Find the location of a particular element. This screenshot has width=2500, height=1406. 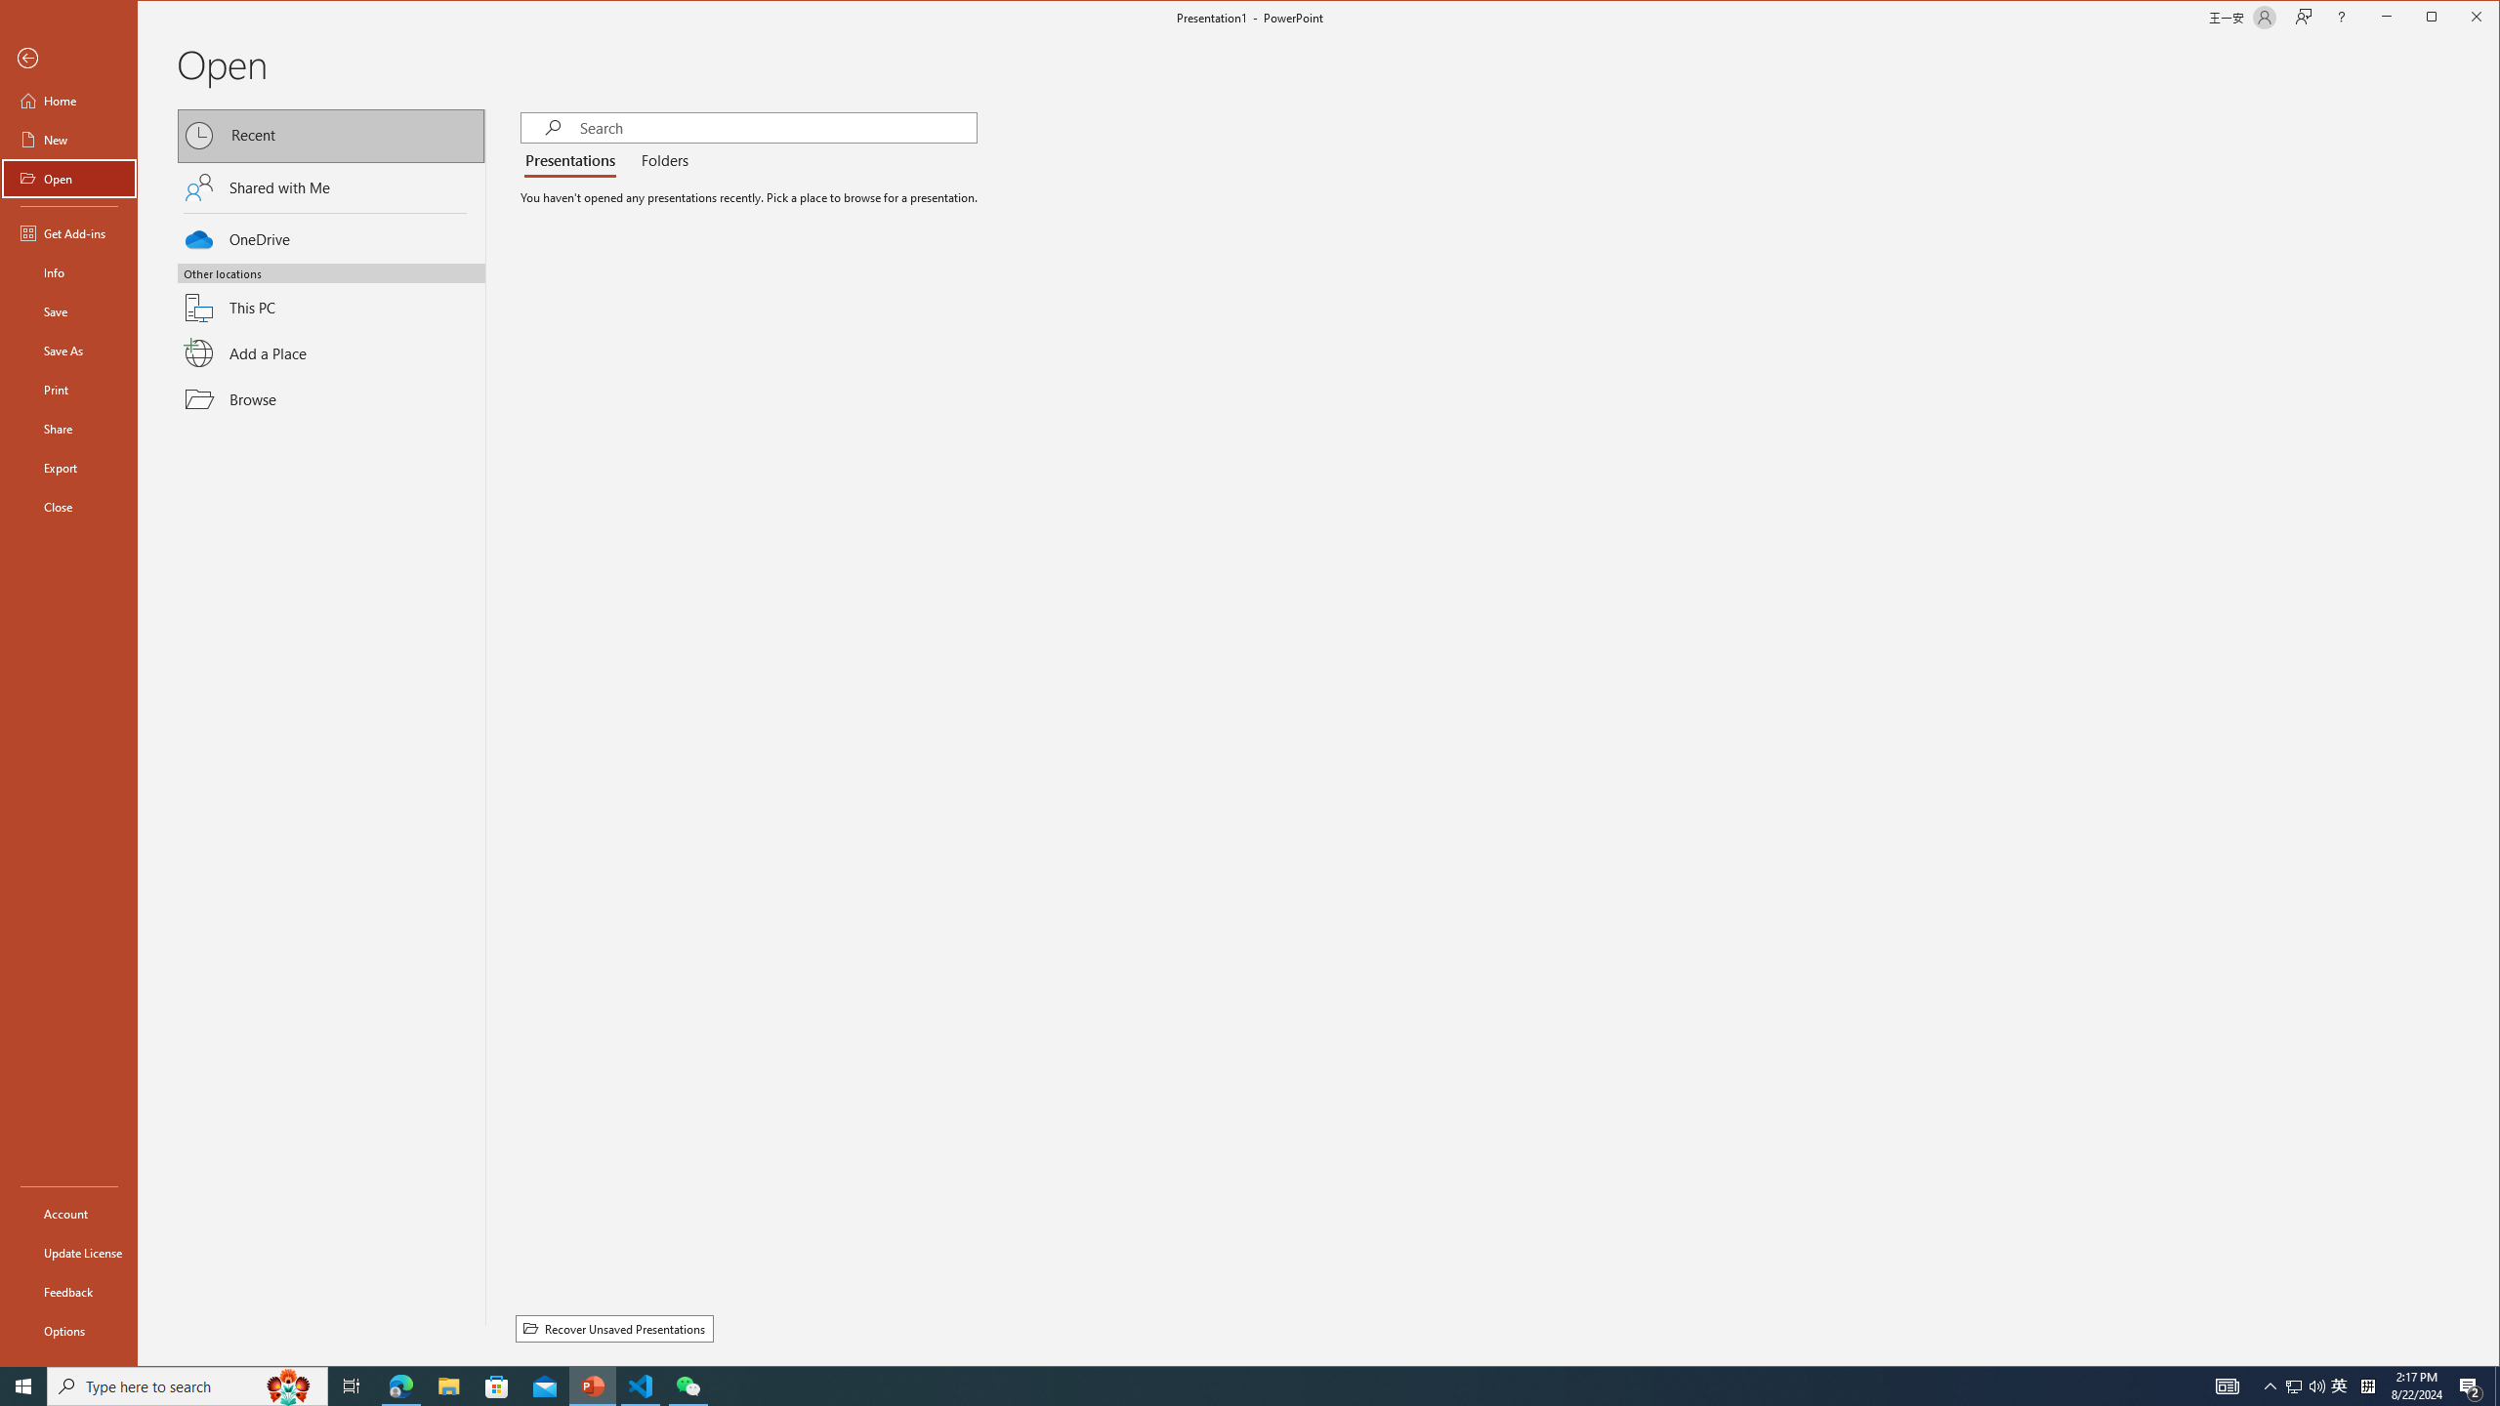

Browse is located at coordinates (332, 398).